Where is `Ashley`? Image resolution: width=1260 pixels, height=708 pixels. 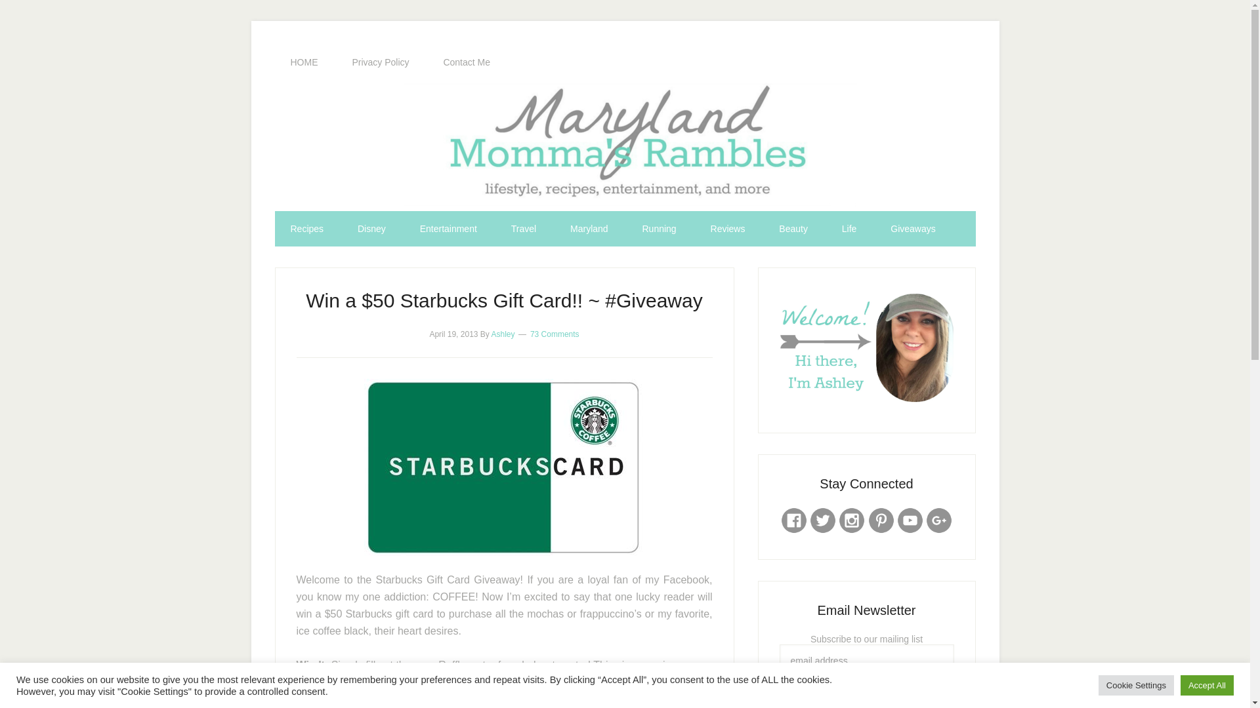 Ashley is located at coordinates (503, 334).